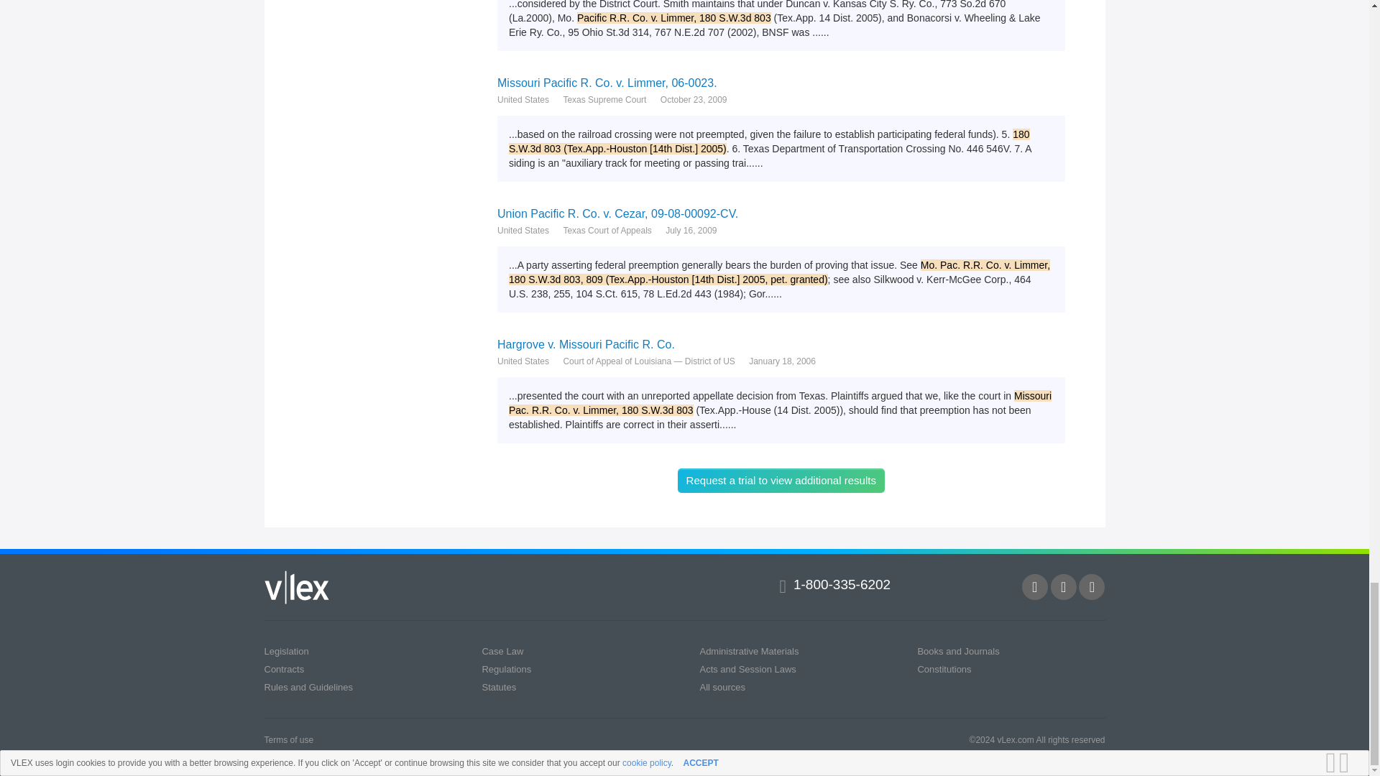 The height and width of the screenshot is (776, 1380). Describe the element at coordinates (781, 83) in the screenshot. I see `Missouri Pacific R. Co. v. Limmer, 06-0023.` at that location.